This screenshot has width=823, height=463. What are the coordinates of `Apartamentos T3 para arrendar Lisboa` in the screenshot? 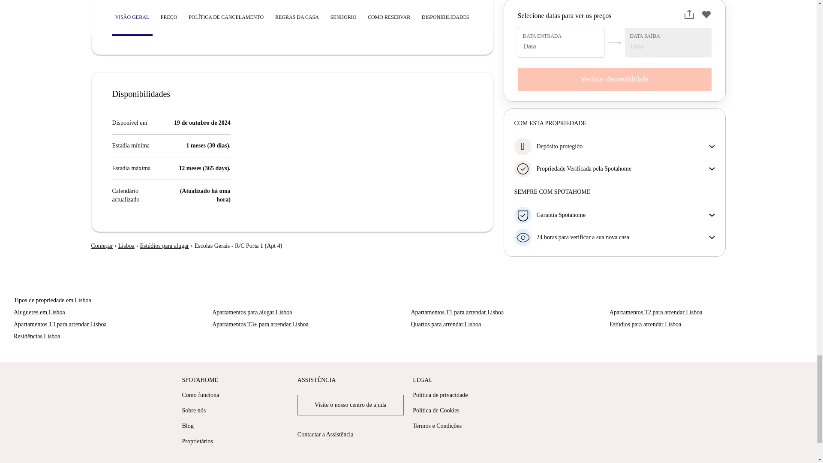 It's located at (111, 324).